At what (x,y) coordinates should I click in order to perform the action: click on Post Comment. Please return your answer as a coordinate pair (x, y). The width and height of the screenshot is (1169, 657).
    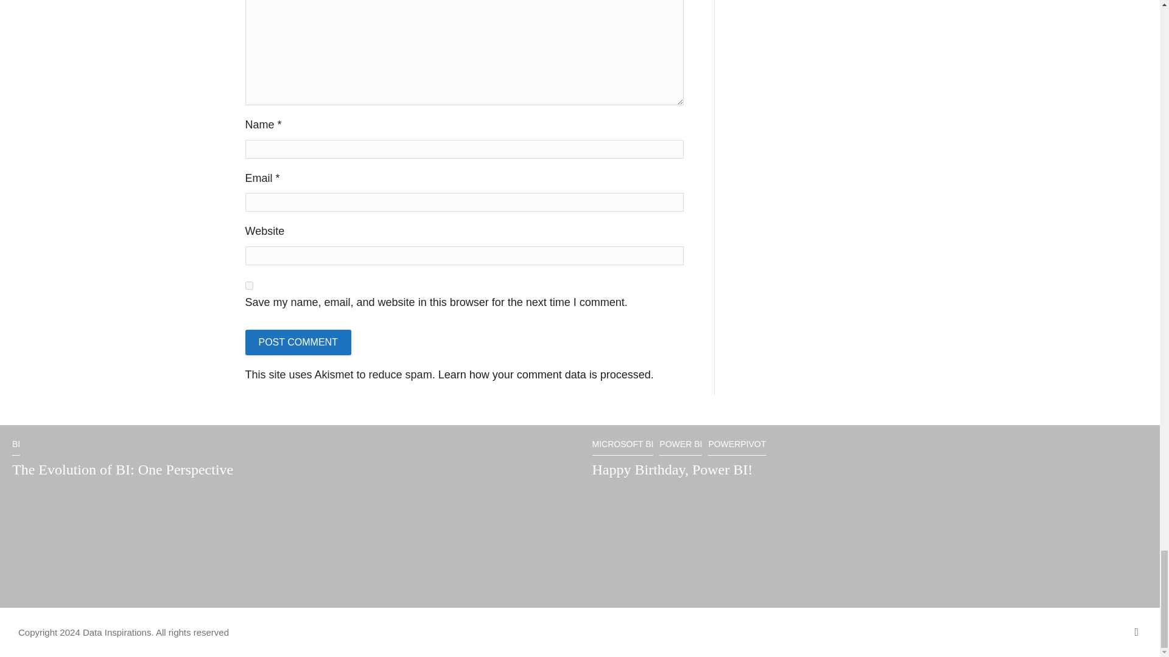
    Looking at the image, I should click on (297, 342).